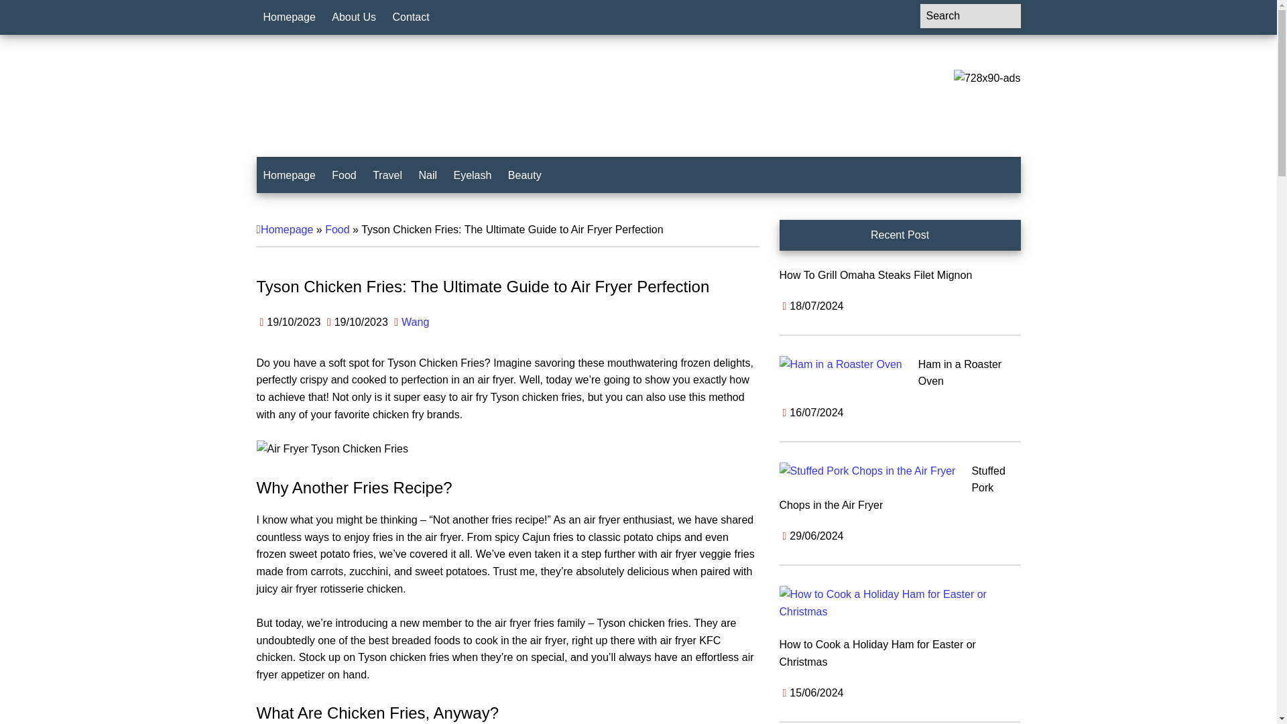 The width and height of the screenshot is (1287, 724). I want to click on Homepage, so click(287, 229).